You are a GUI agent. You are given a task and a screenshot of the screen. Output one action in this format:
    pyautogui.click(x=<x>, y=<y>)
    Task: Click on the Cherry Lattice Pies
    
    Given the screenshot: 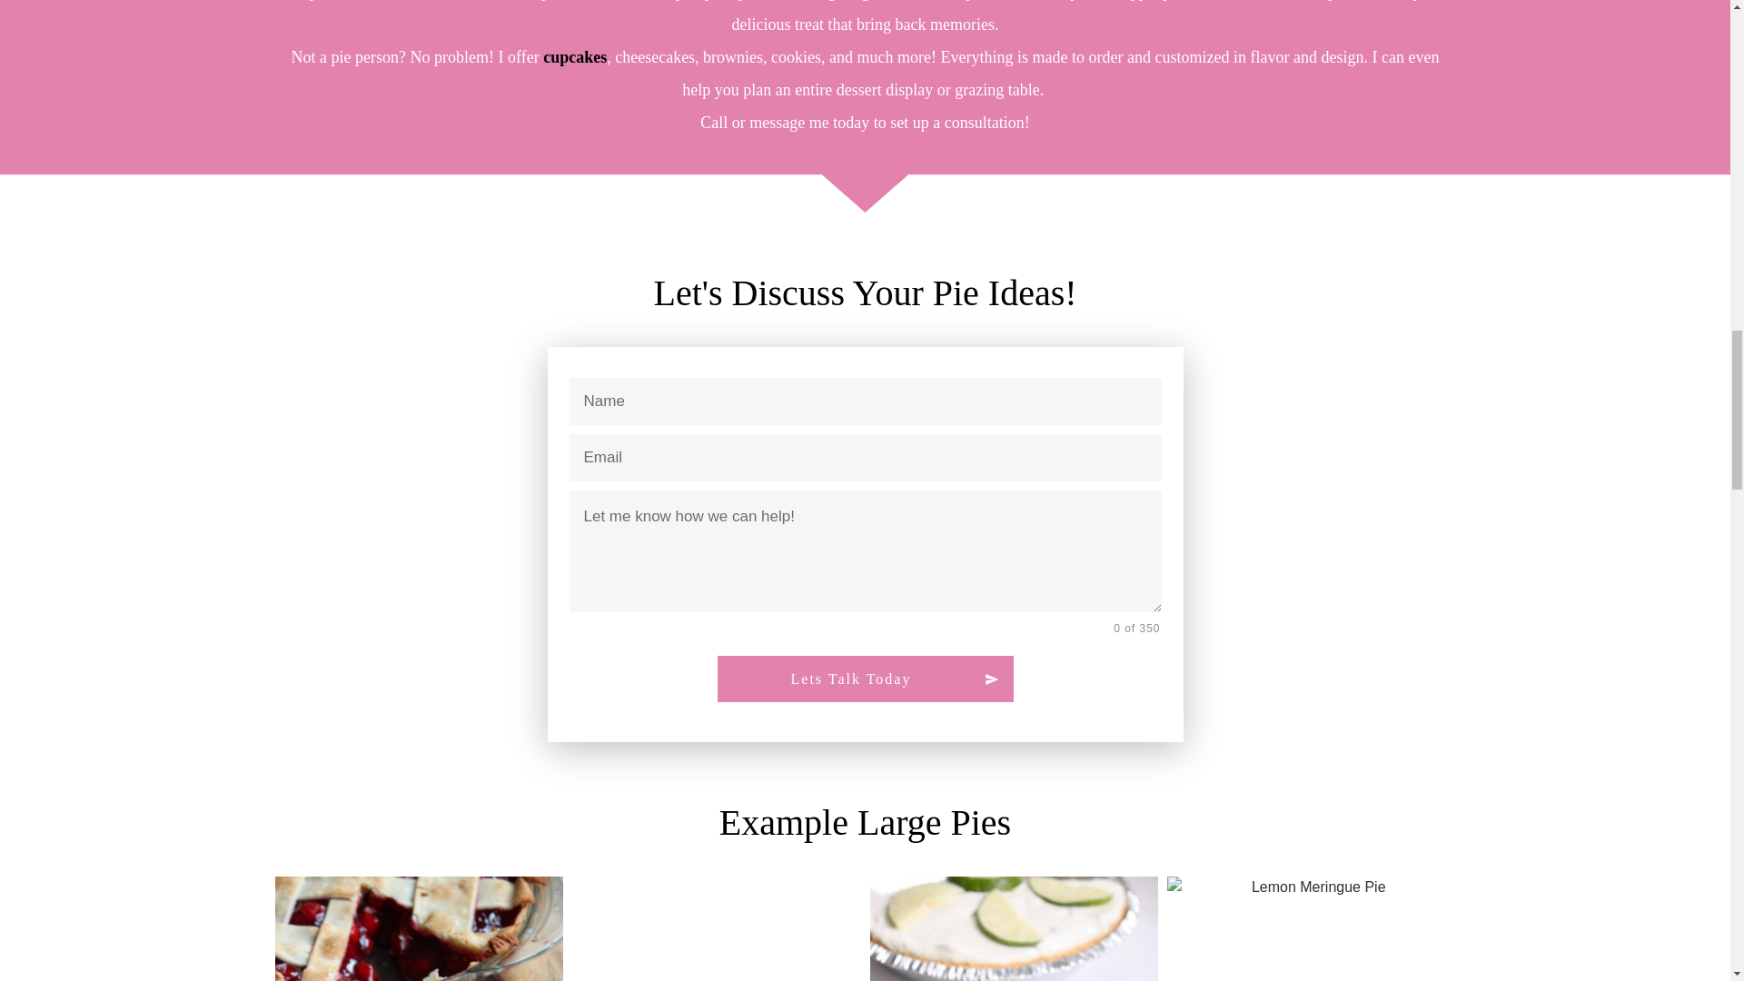 What is the action you would take?
    pyautogui.click(x=418, y=928)
    